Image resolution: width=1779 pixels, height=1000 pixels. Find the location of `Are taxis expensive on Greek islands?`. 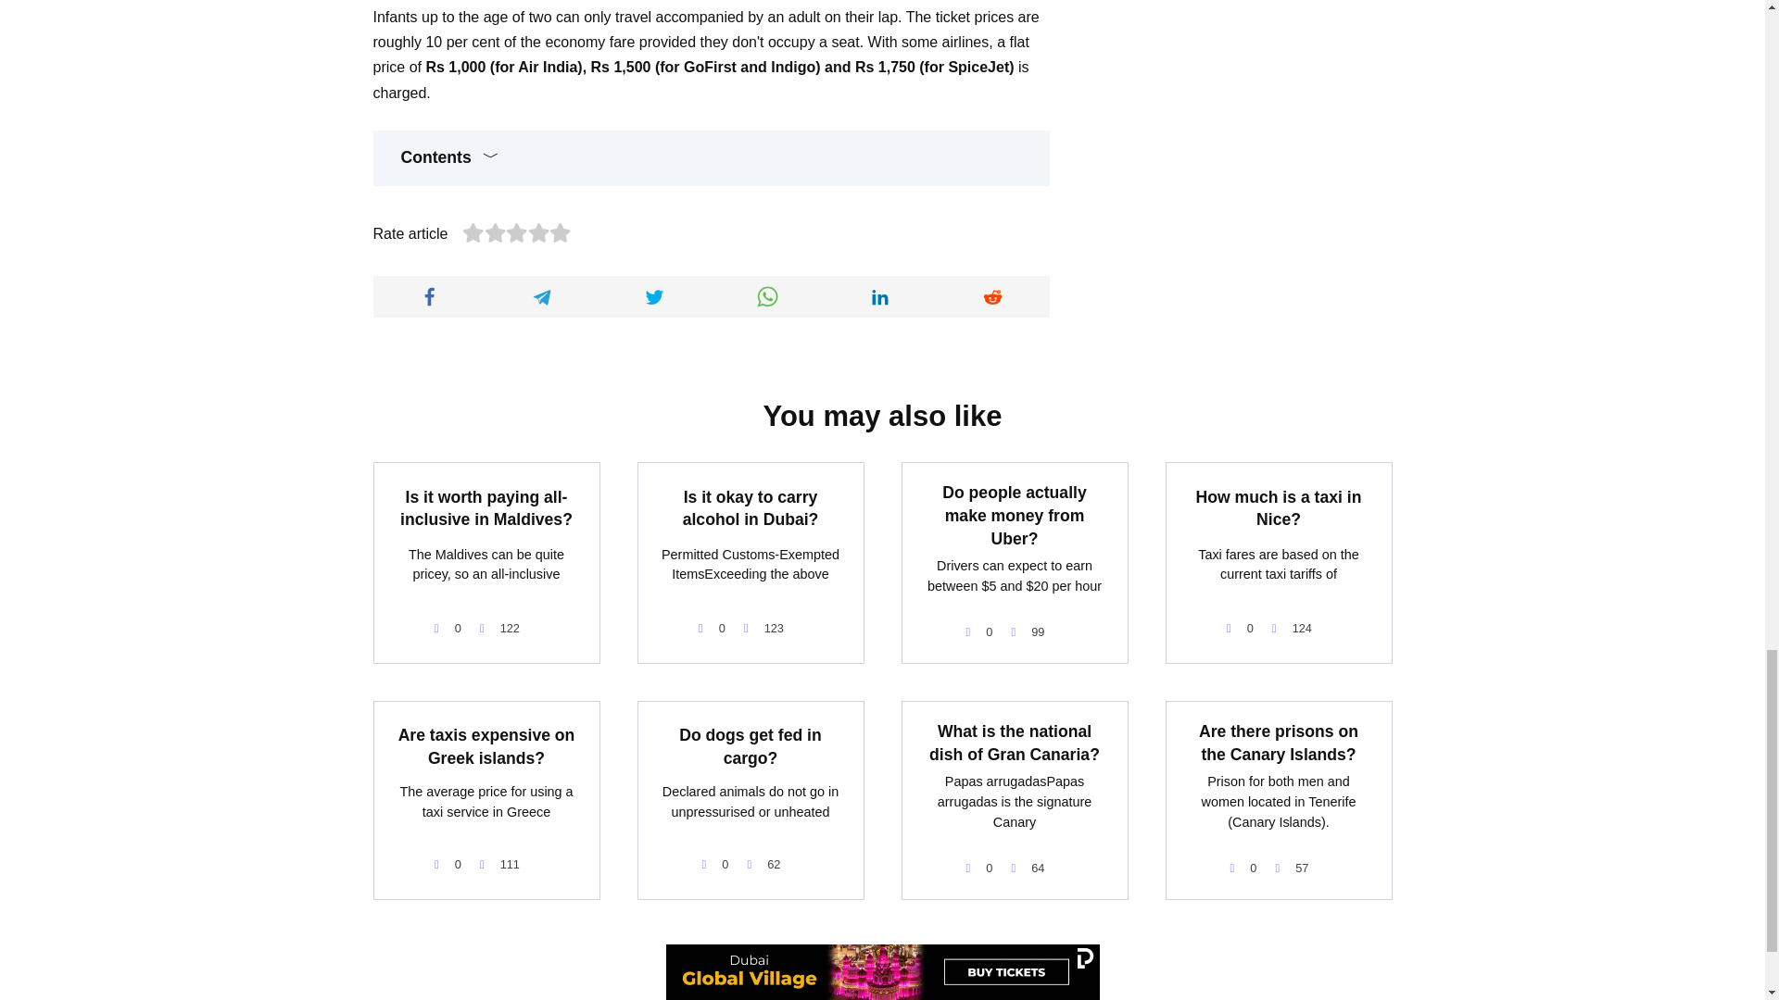

Are taxis expensive on Greek islands? is located at coordinates (486, 746).